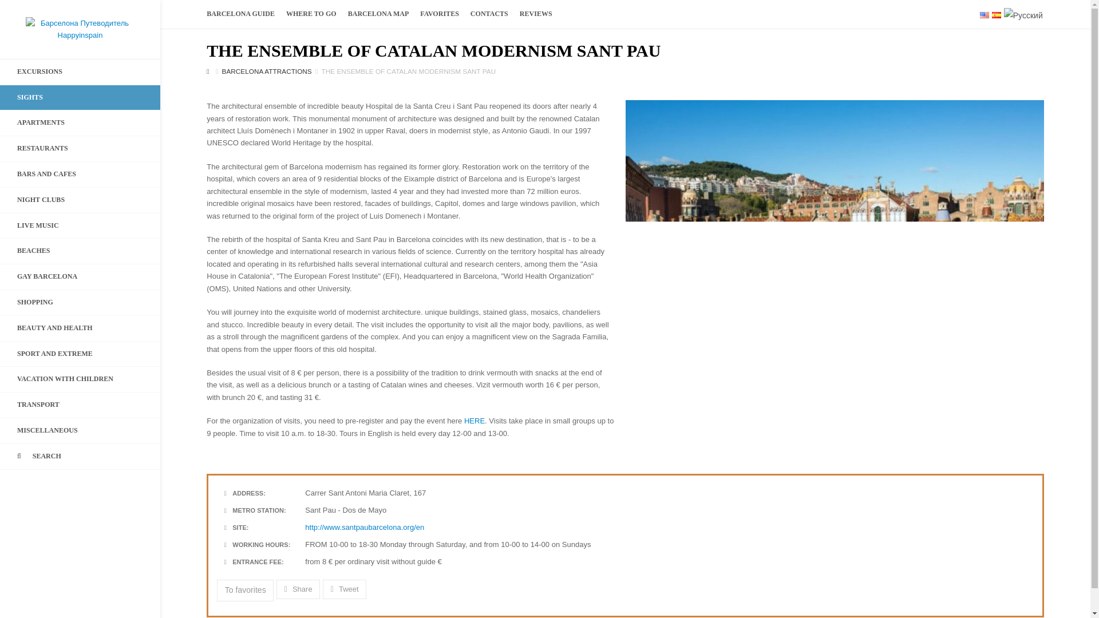  What do you see at coordinates (80, 174) in the screenshot?
I see `BARS AND CAFES` at bounding box center [80, 174].